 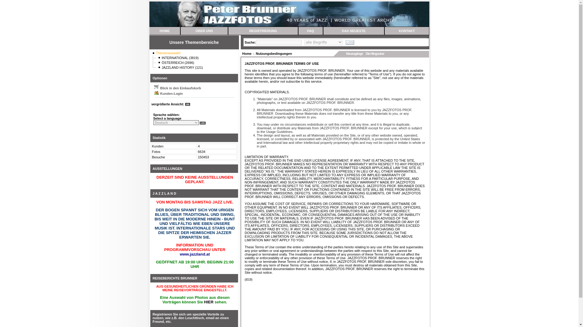 I want to click on LOS, so click(x=350, y=42).